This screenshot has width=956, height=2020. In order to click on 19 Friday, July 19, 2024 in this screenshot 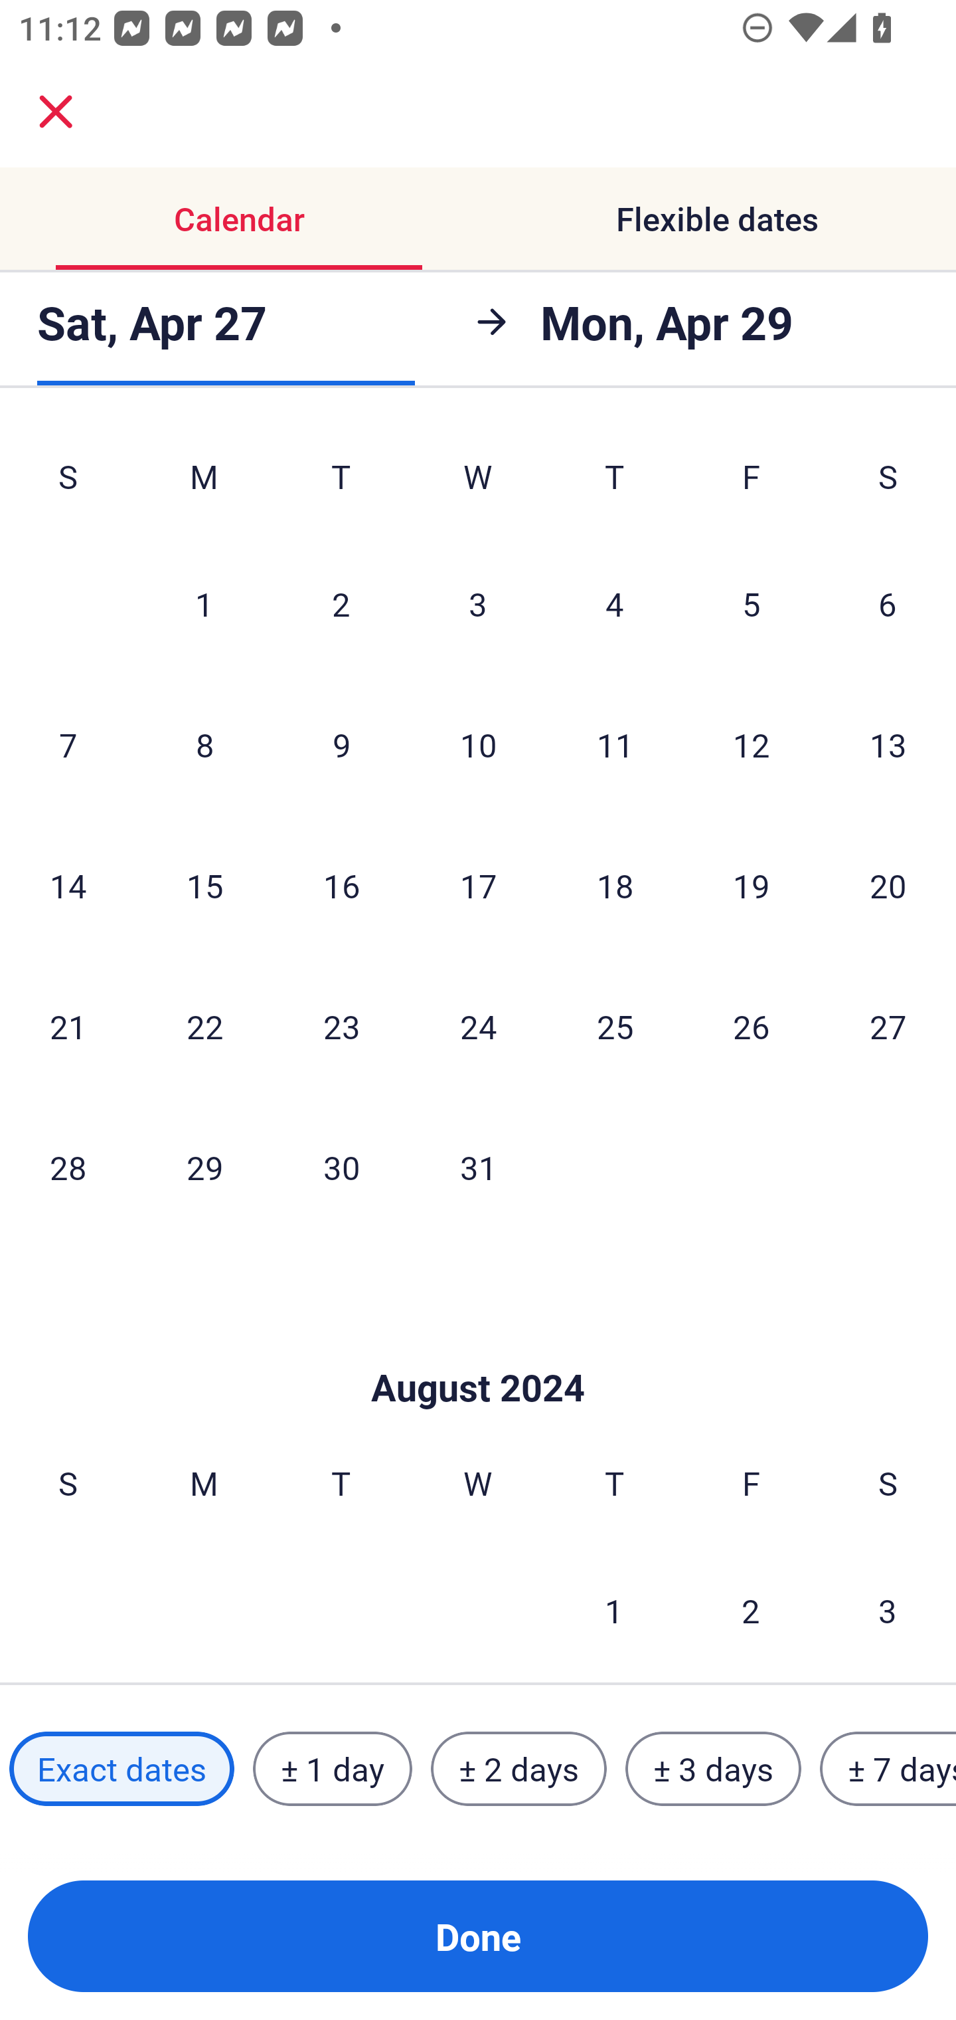, I will do `click(752, 885)`.